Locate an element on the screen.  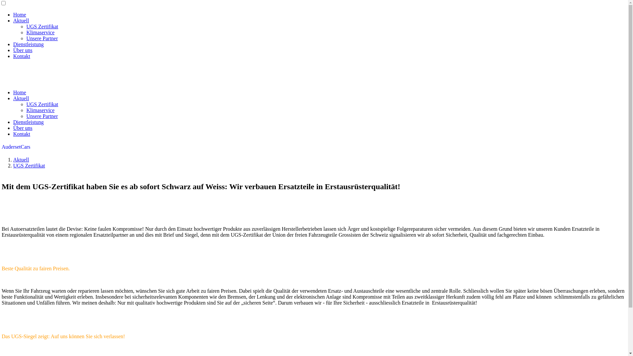
Dienstleistung is located at coordinates (28, 122).